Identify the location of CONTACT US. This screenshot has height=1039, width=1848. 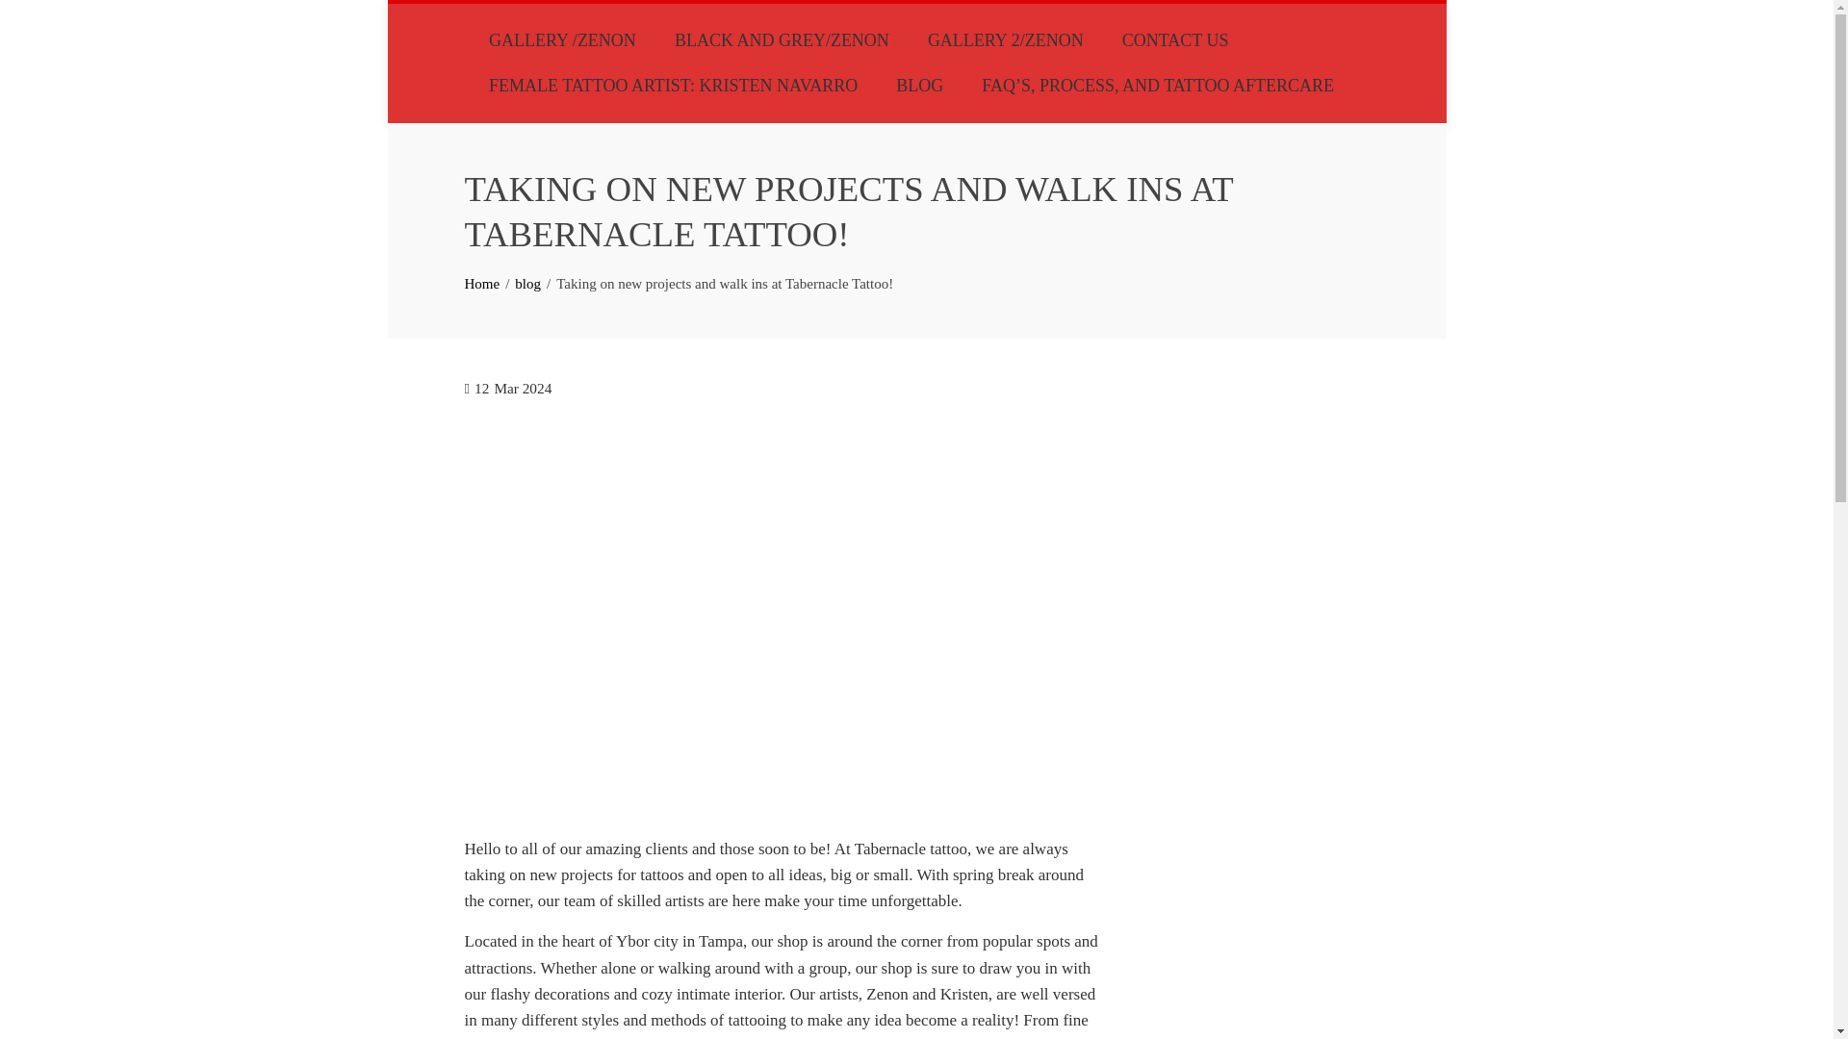
(1175, 40).